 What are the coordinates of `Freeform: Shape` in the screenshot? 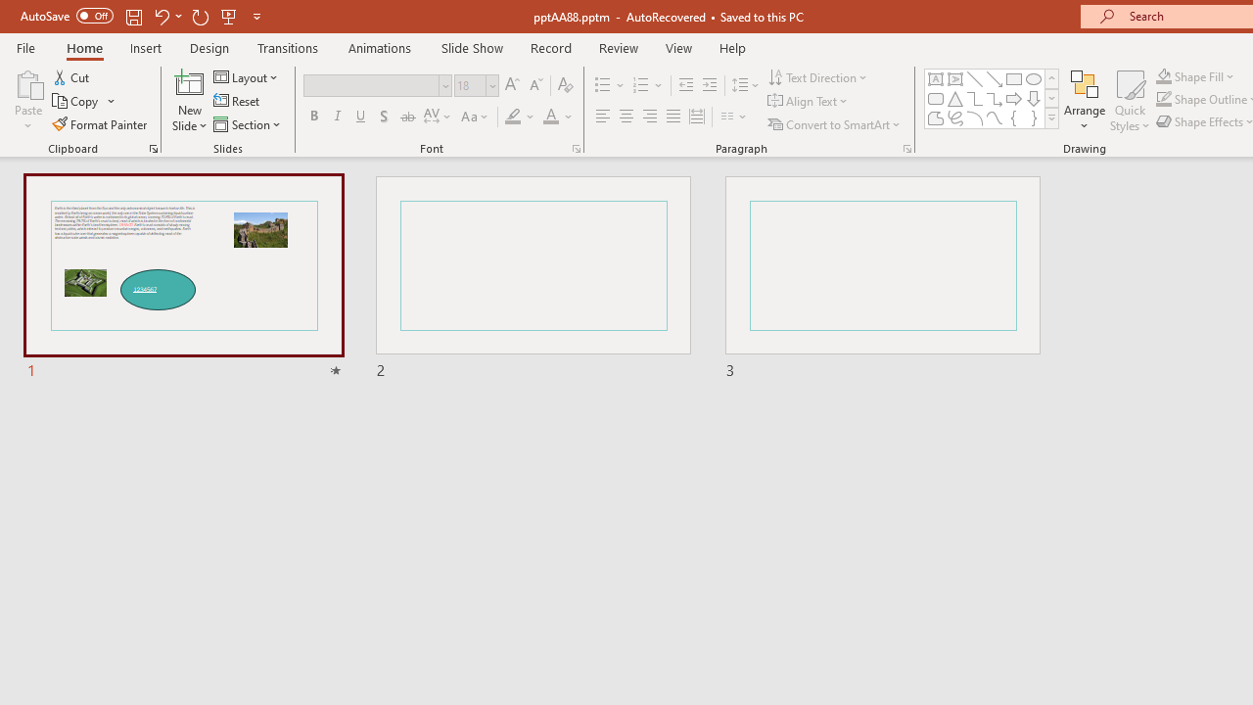 It's located at (936, 117).